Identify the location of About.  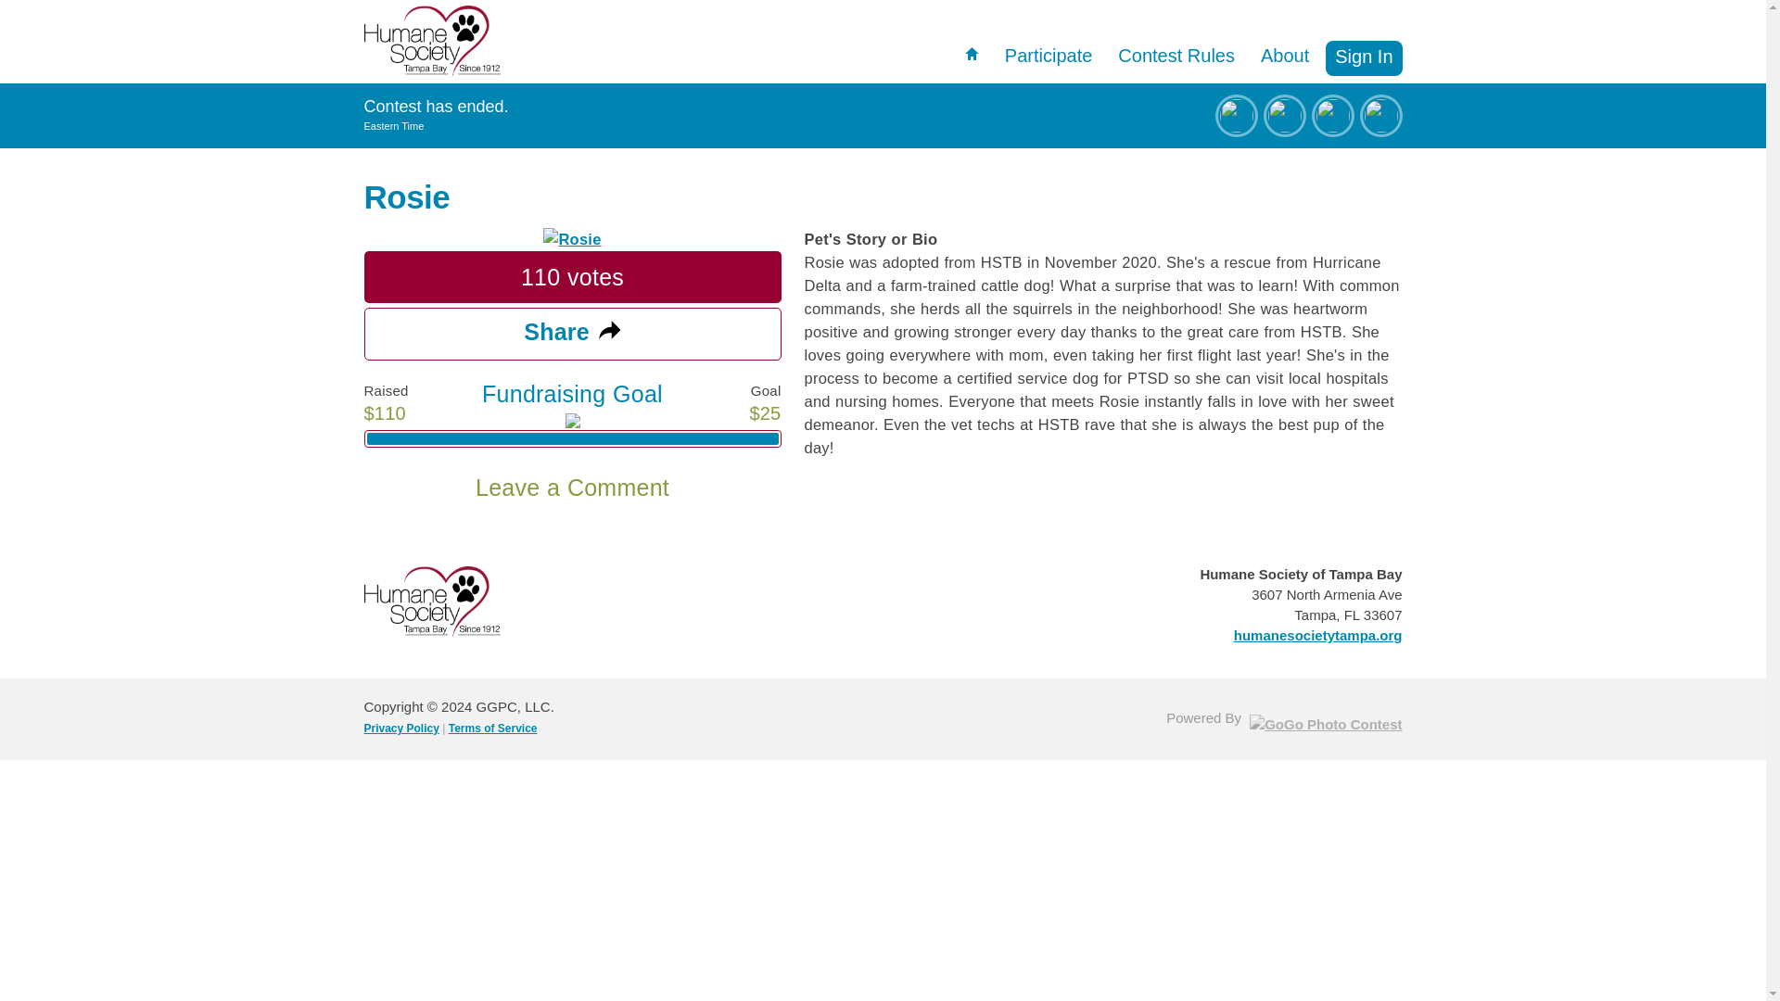
(1285, 61).